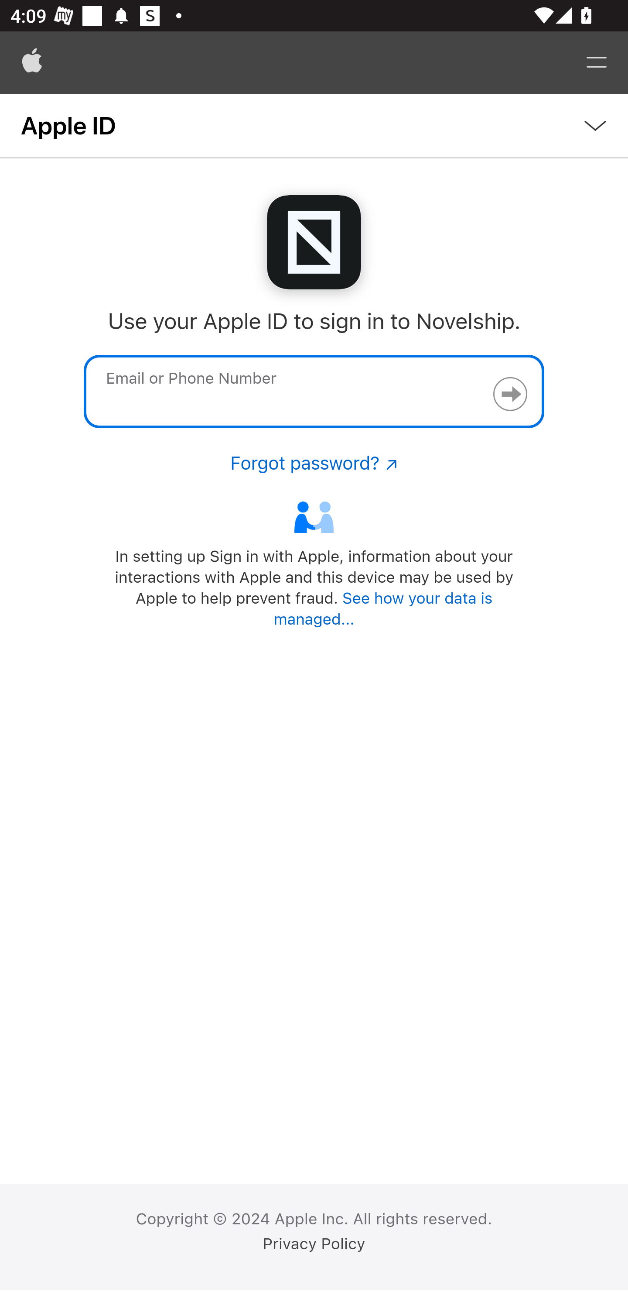 The width and height of the screenshot is (628, 1292). I want to click on Menu, so click(597, 63).